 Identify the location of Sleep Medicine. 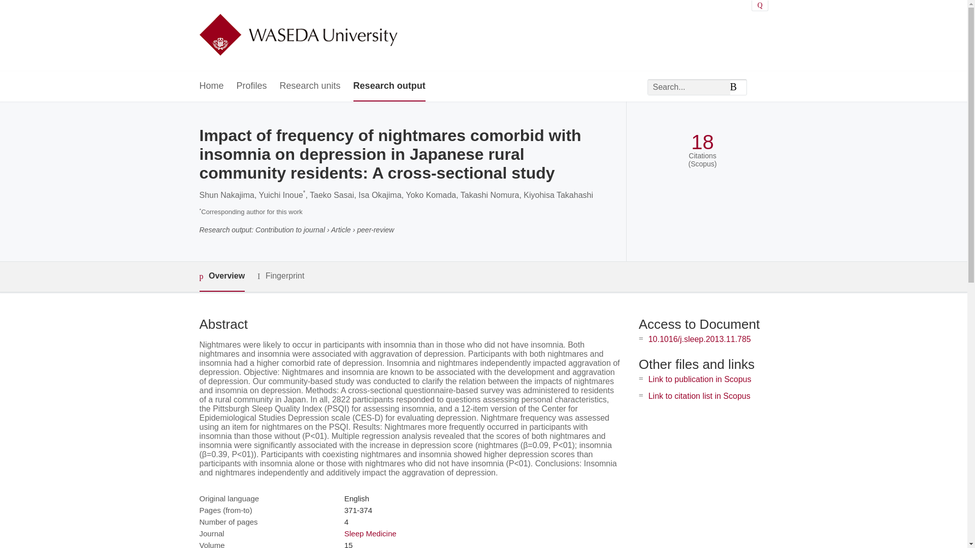
(370, 533).